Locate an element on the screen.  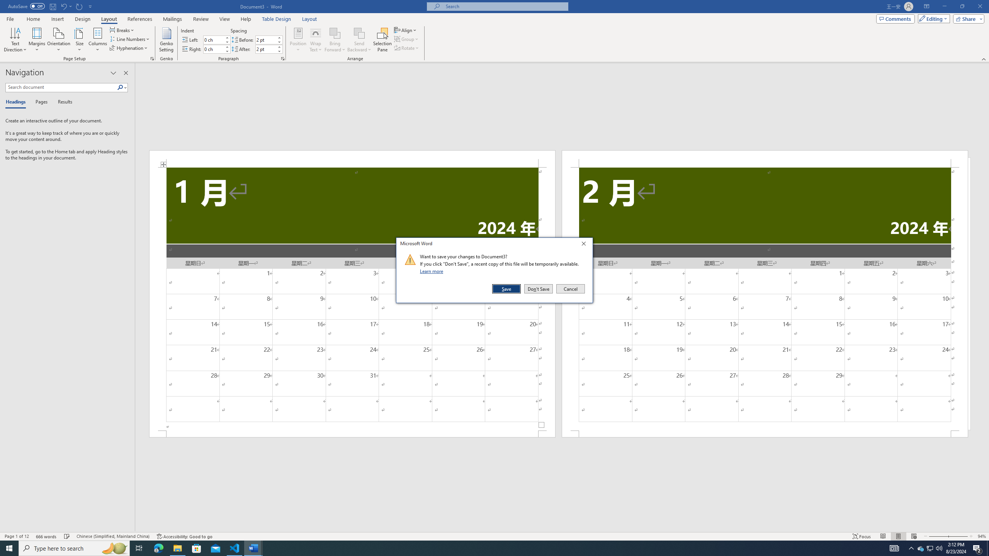
Learn more is located at coordinates (433, 271).